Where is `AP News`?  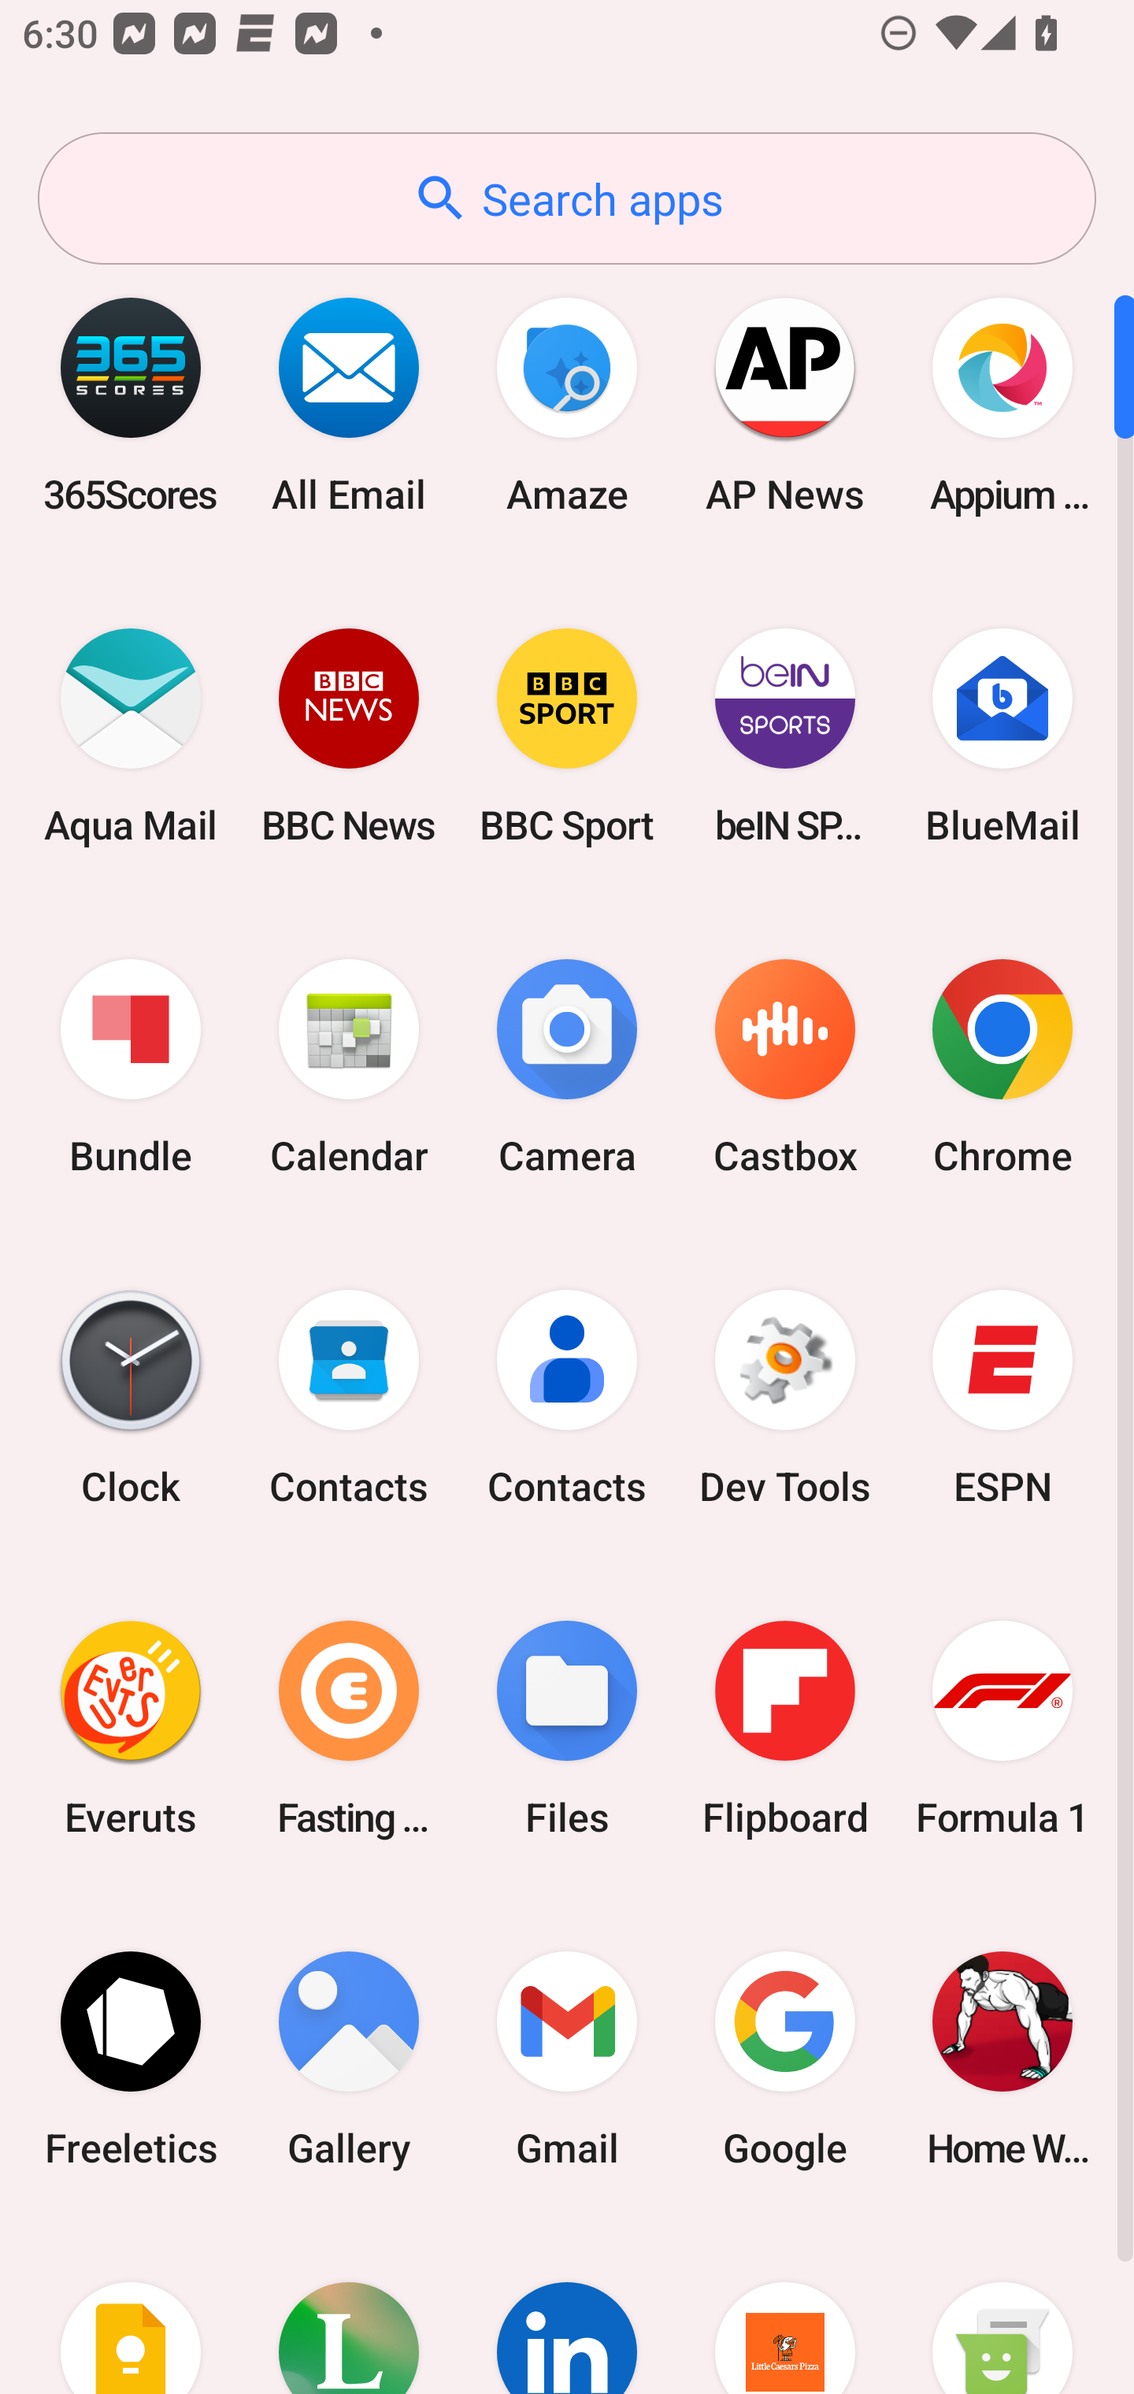 AP News is located at coordinates (784, 405).